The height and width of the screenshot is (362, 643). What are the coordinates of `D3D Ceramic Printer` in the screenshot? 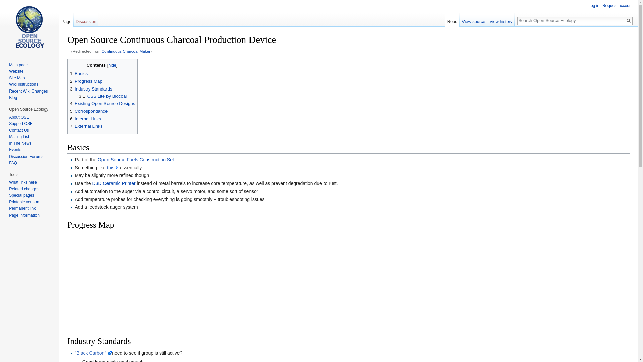 It's located at (114, 183).